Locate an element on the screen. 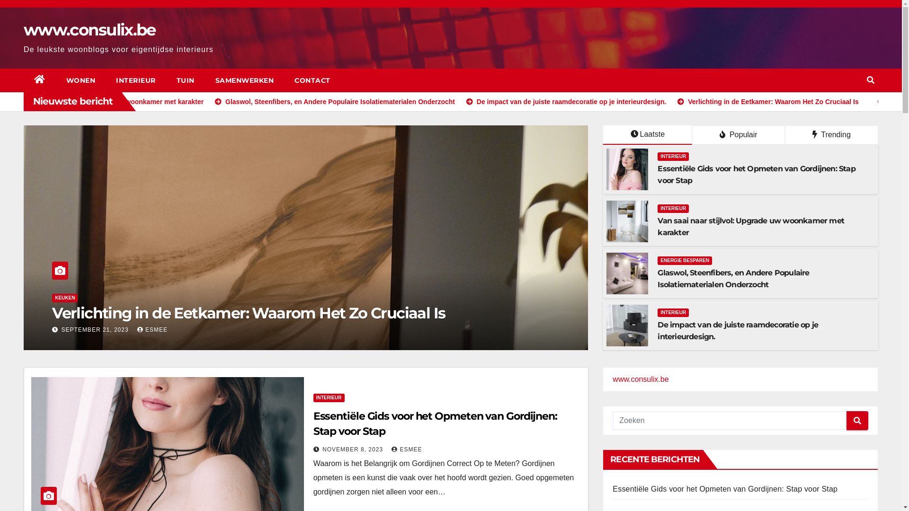 Image resolution: width=909 pixels, height=511 pixels. www.consulix.be is located at coordinates (90, 30).